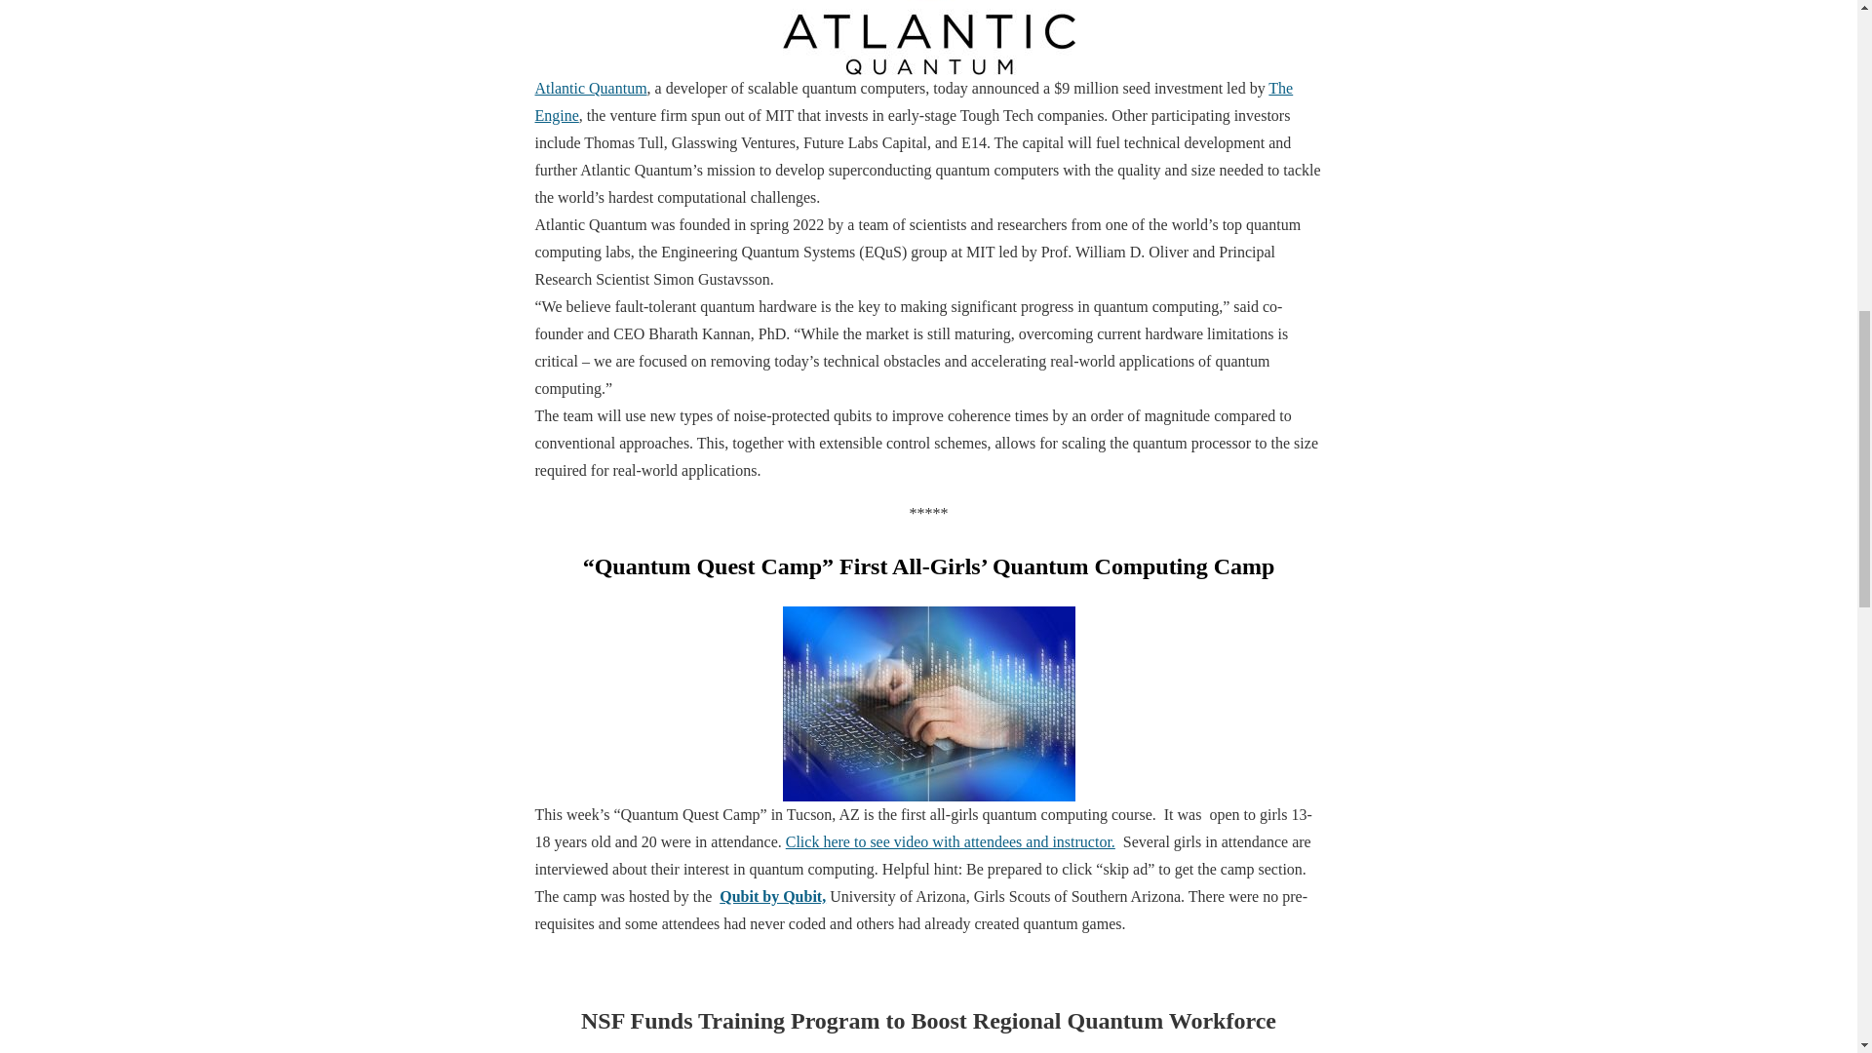 The height and width of the screenshot is (1053, 1872). I want to click on Atlantic Quantum, so click(927, 48).